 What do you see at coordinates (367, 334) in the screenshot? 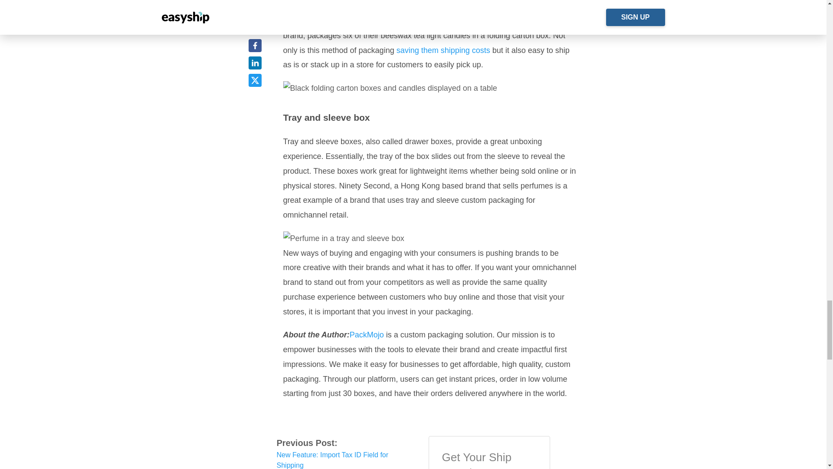
I see `PackMojo` at bounding box center [367, 334].